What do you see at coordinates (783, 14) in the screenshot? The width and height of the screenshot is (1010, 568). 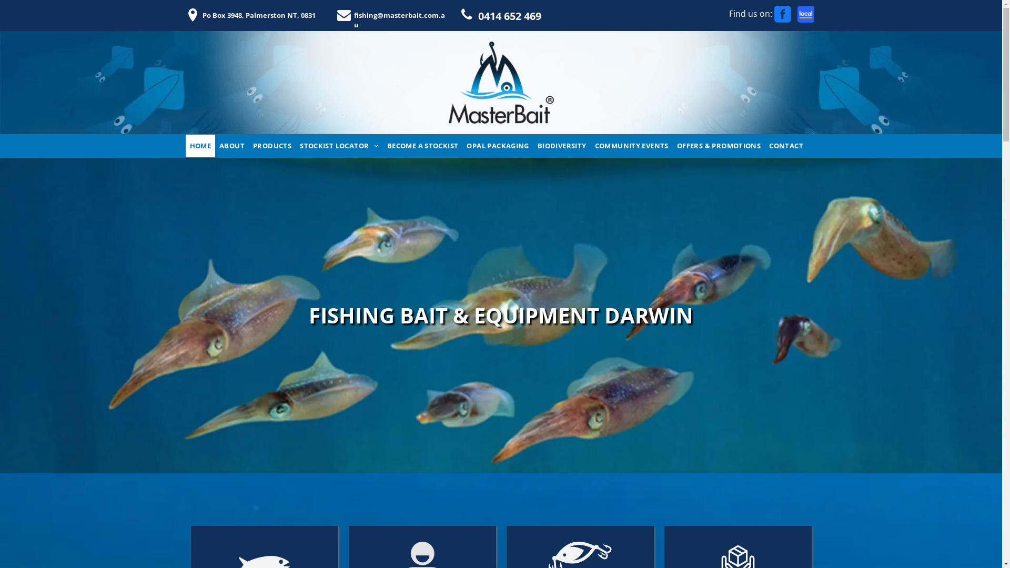 I see `Find Us On Facebook` at bounding box center [783, 14].